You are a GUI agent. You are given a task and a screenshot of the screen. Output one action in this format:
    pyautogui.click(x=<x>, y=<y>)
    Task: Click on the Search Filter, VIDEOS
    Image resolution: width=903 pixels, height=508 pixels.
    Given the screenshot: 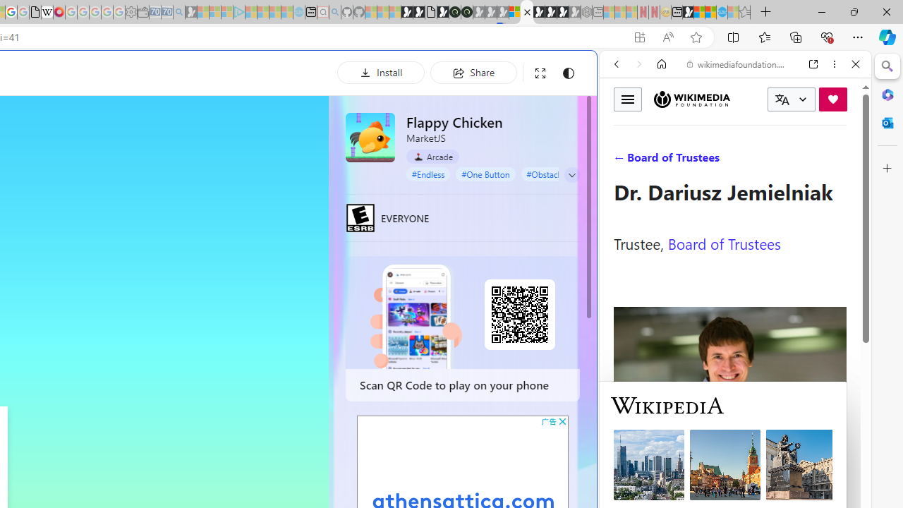 What is the action you would take?
    pyautogui.click(x=710, y=161)
    